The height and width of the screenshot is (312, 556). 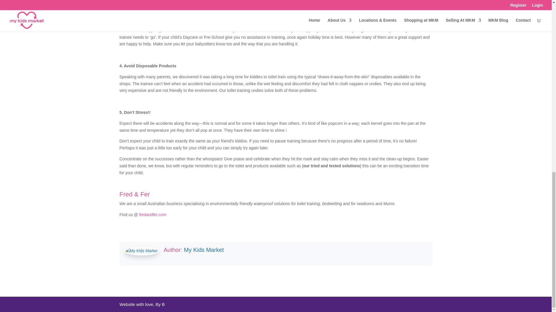 What do you see at coordinates (152, 214) in the screenshot?
I see `fredandfer.com` at bounding box center [152, 214].